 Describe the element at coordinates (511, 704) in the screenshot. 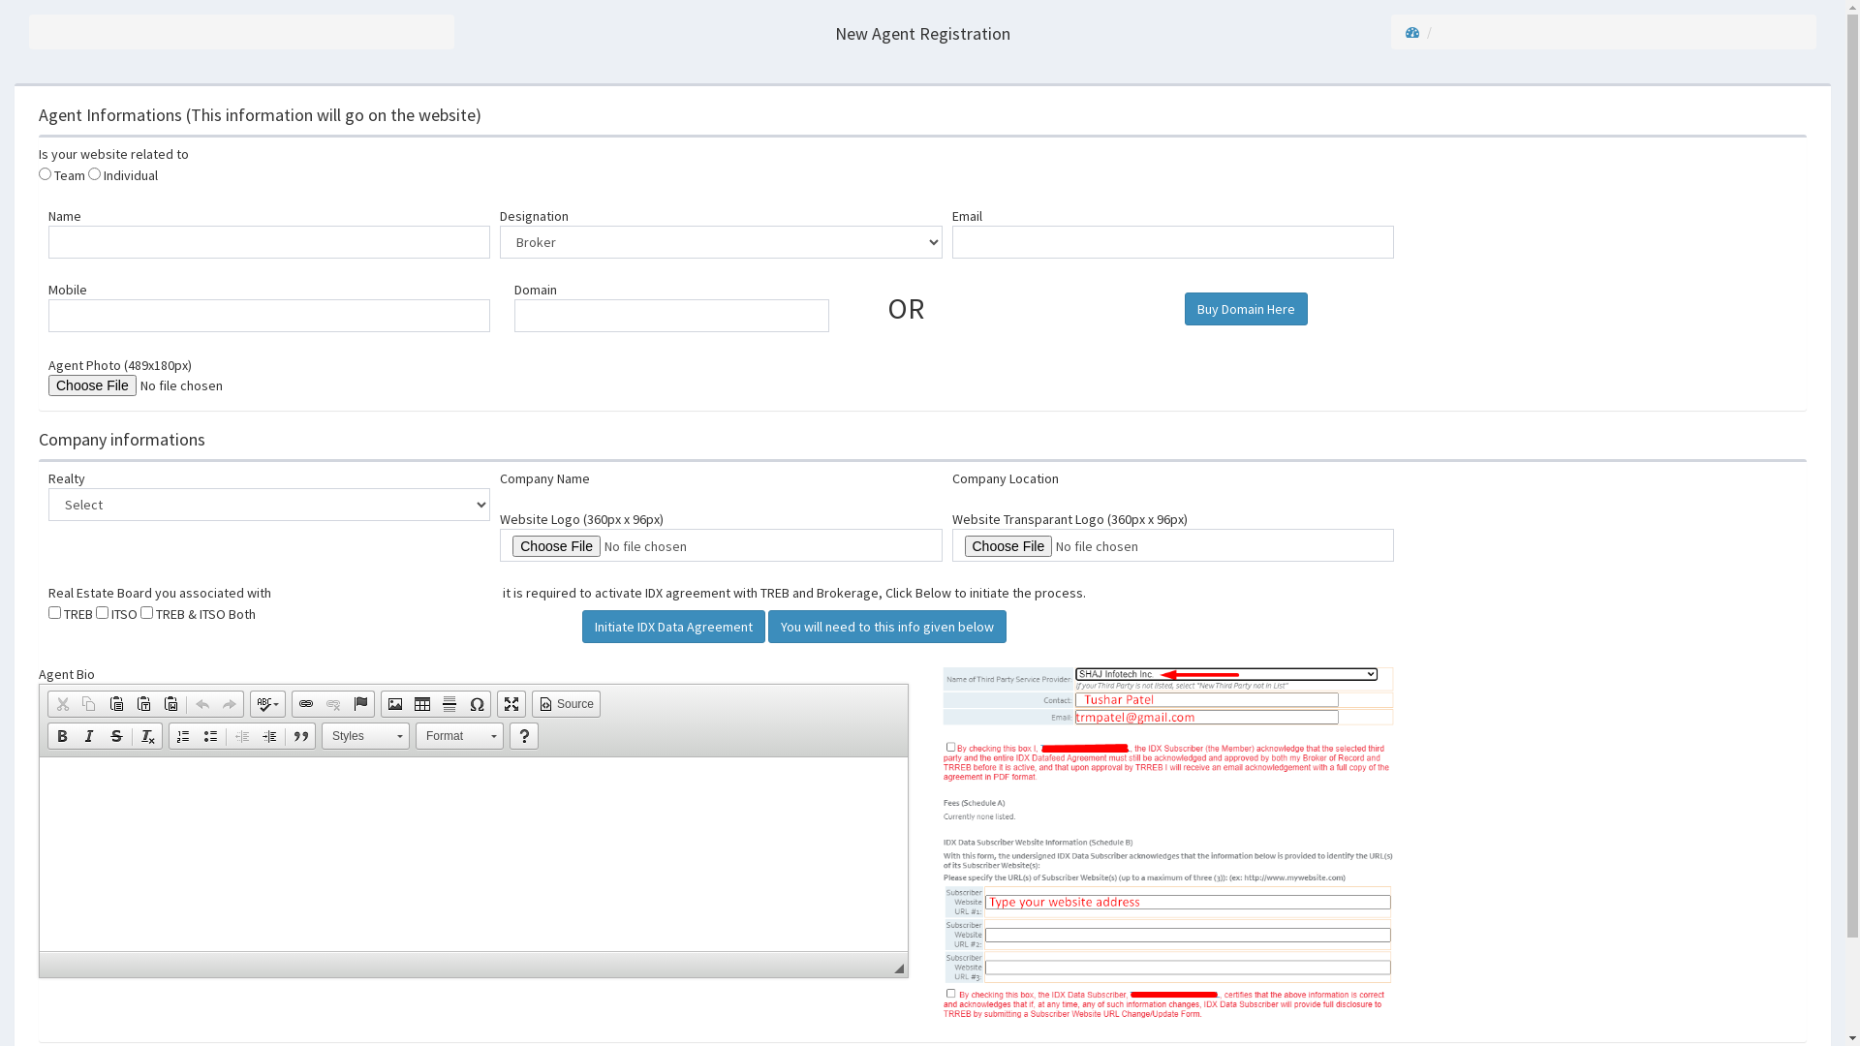

I see `Maximize` at that location.